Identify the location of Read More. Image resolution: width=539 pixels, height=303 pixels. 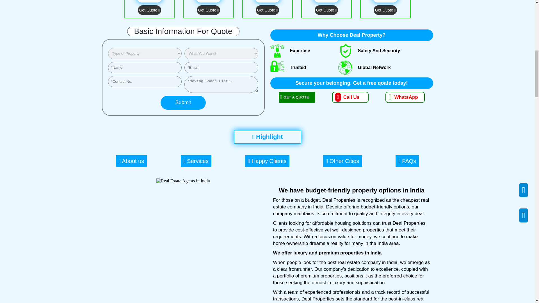
(326, 1).